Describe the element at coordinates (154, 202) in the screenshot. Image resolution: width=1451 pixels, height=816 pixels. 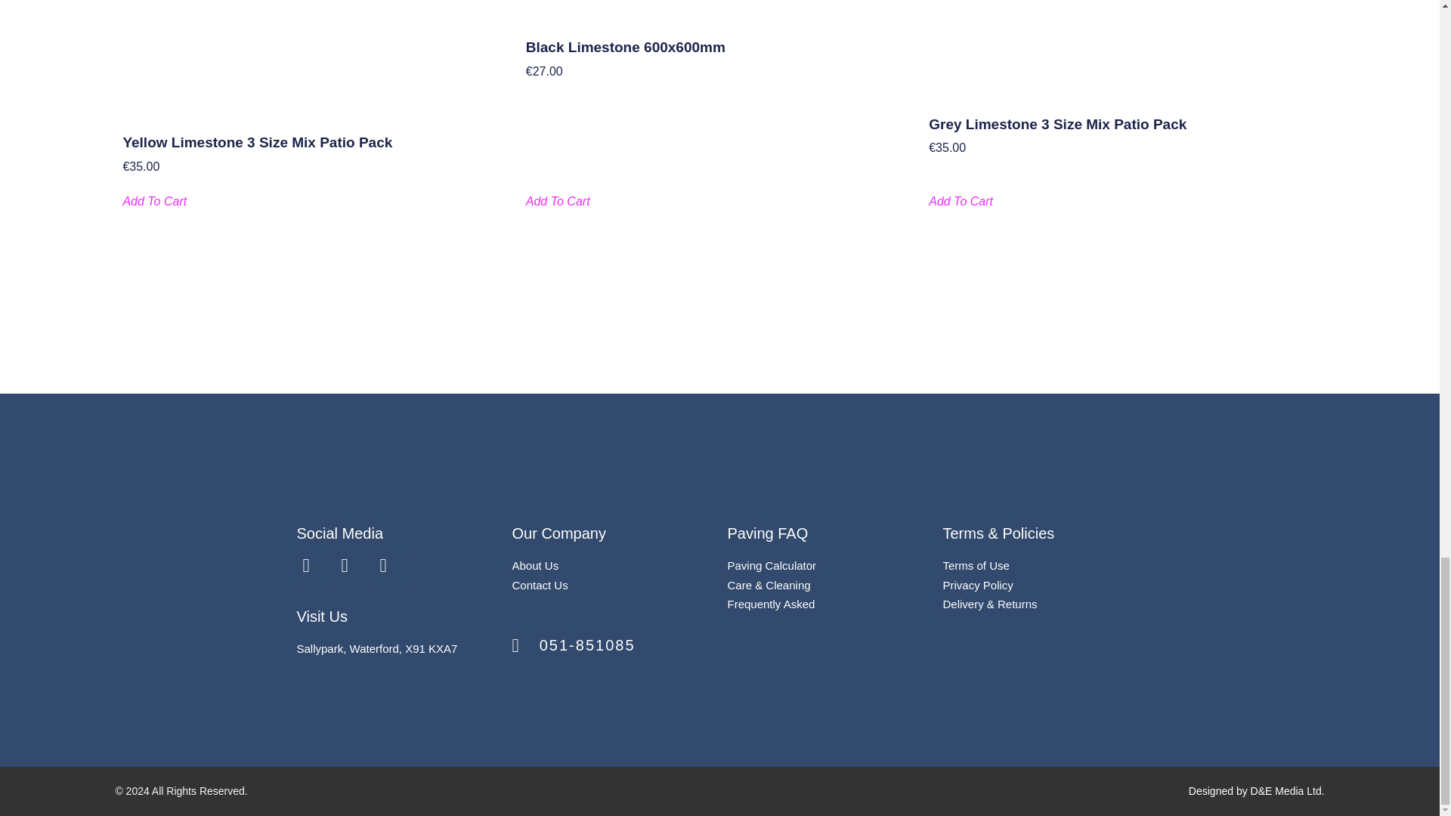
I see `Add To Cart` at that location.